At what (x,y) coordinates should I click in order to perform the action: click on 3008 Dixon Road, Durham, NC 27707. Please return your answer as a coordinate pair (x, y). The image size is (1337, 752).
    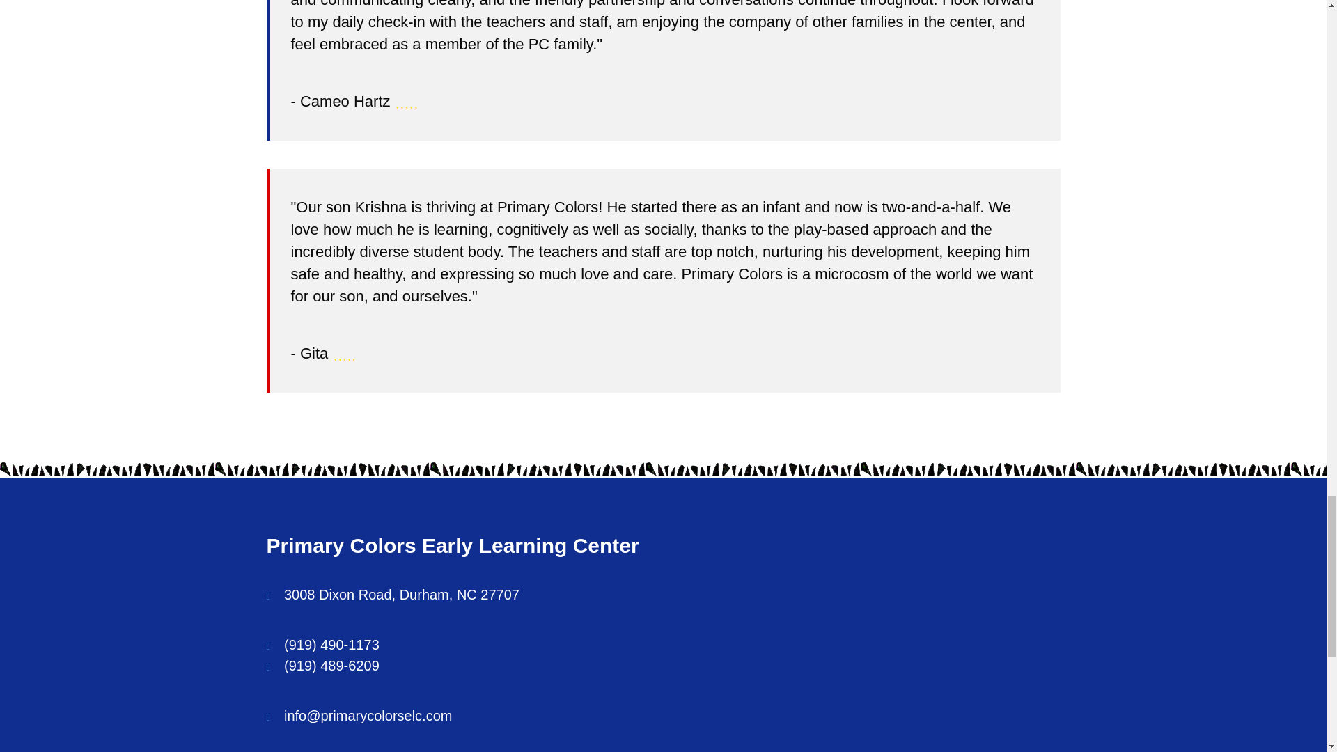
    Looking at the image, I should click on (401, 595).